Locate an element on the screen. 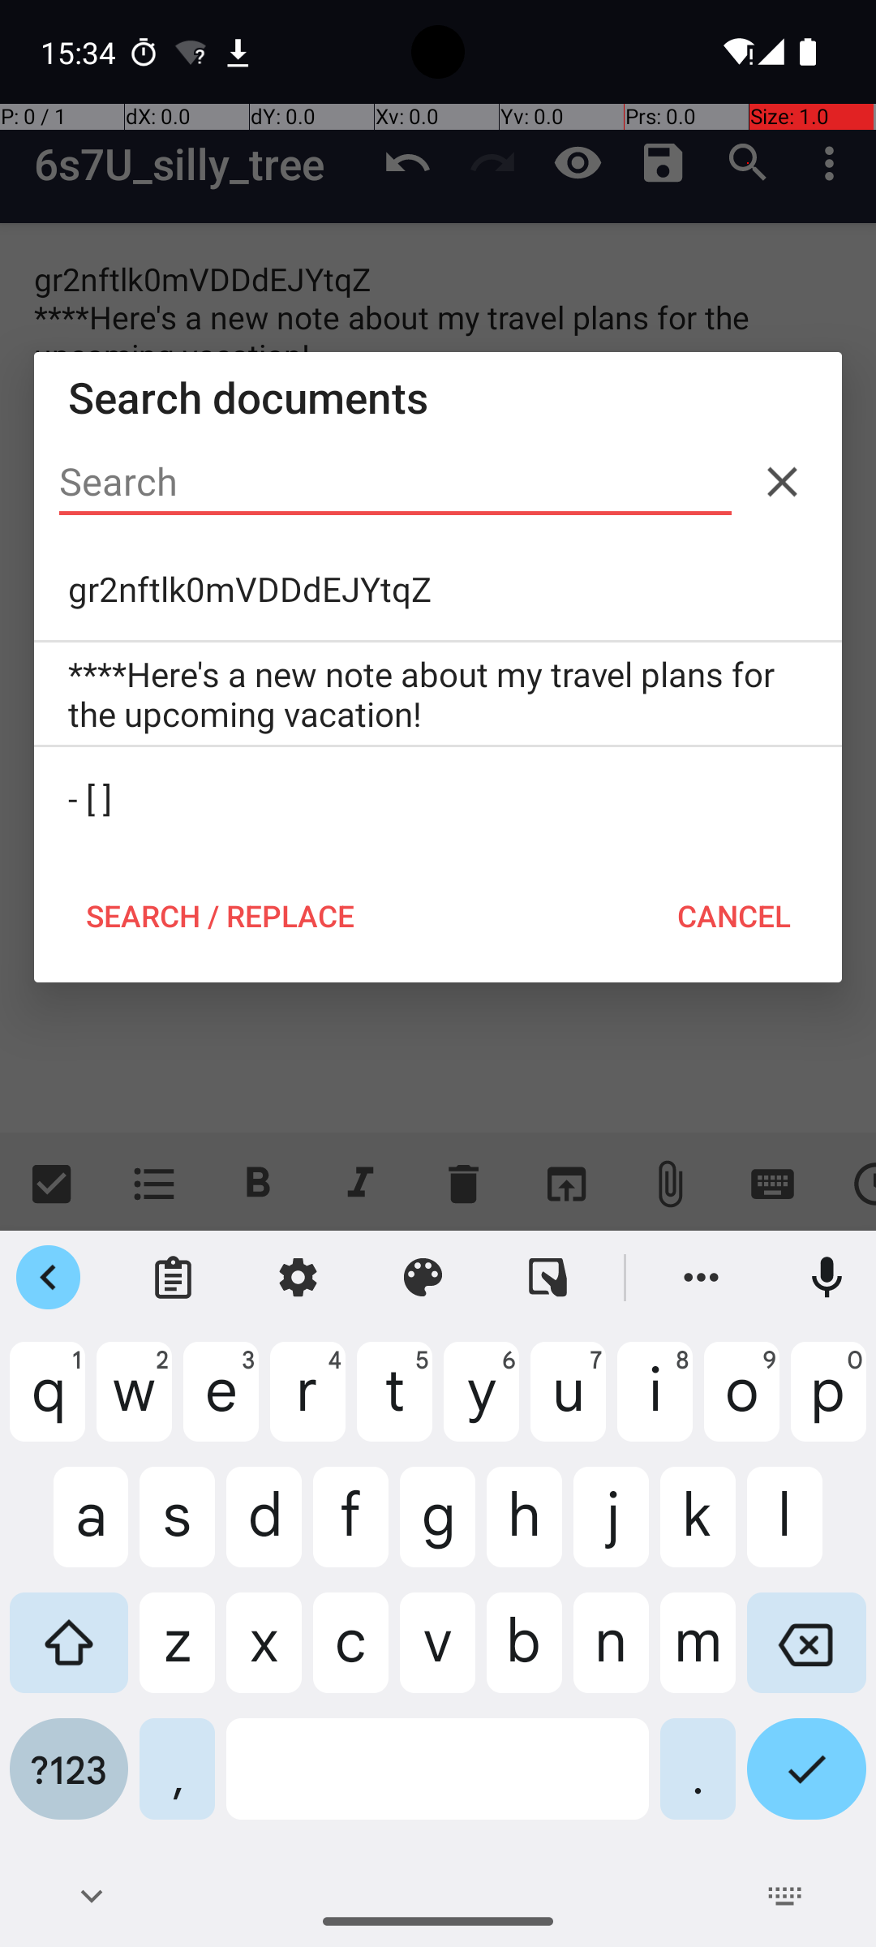 The width and height of the screenshot is (876, 1947). ****Here's a new note about my travel plans for the upcoming vacation! is located at coordinates (438, 694).